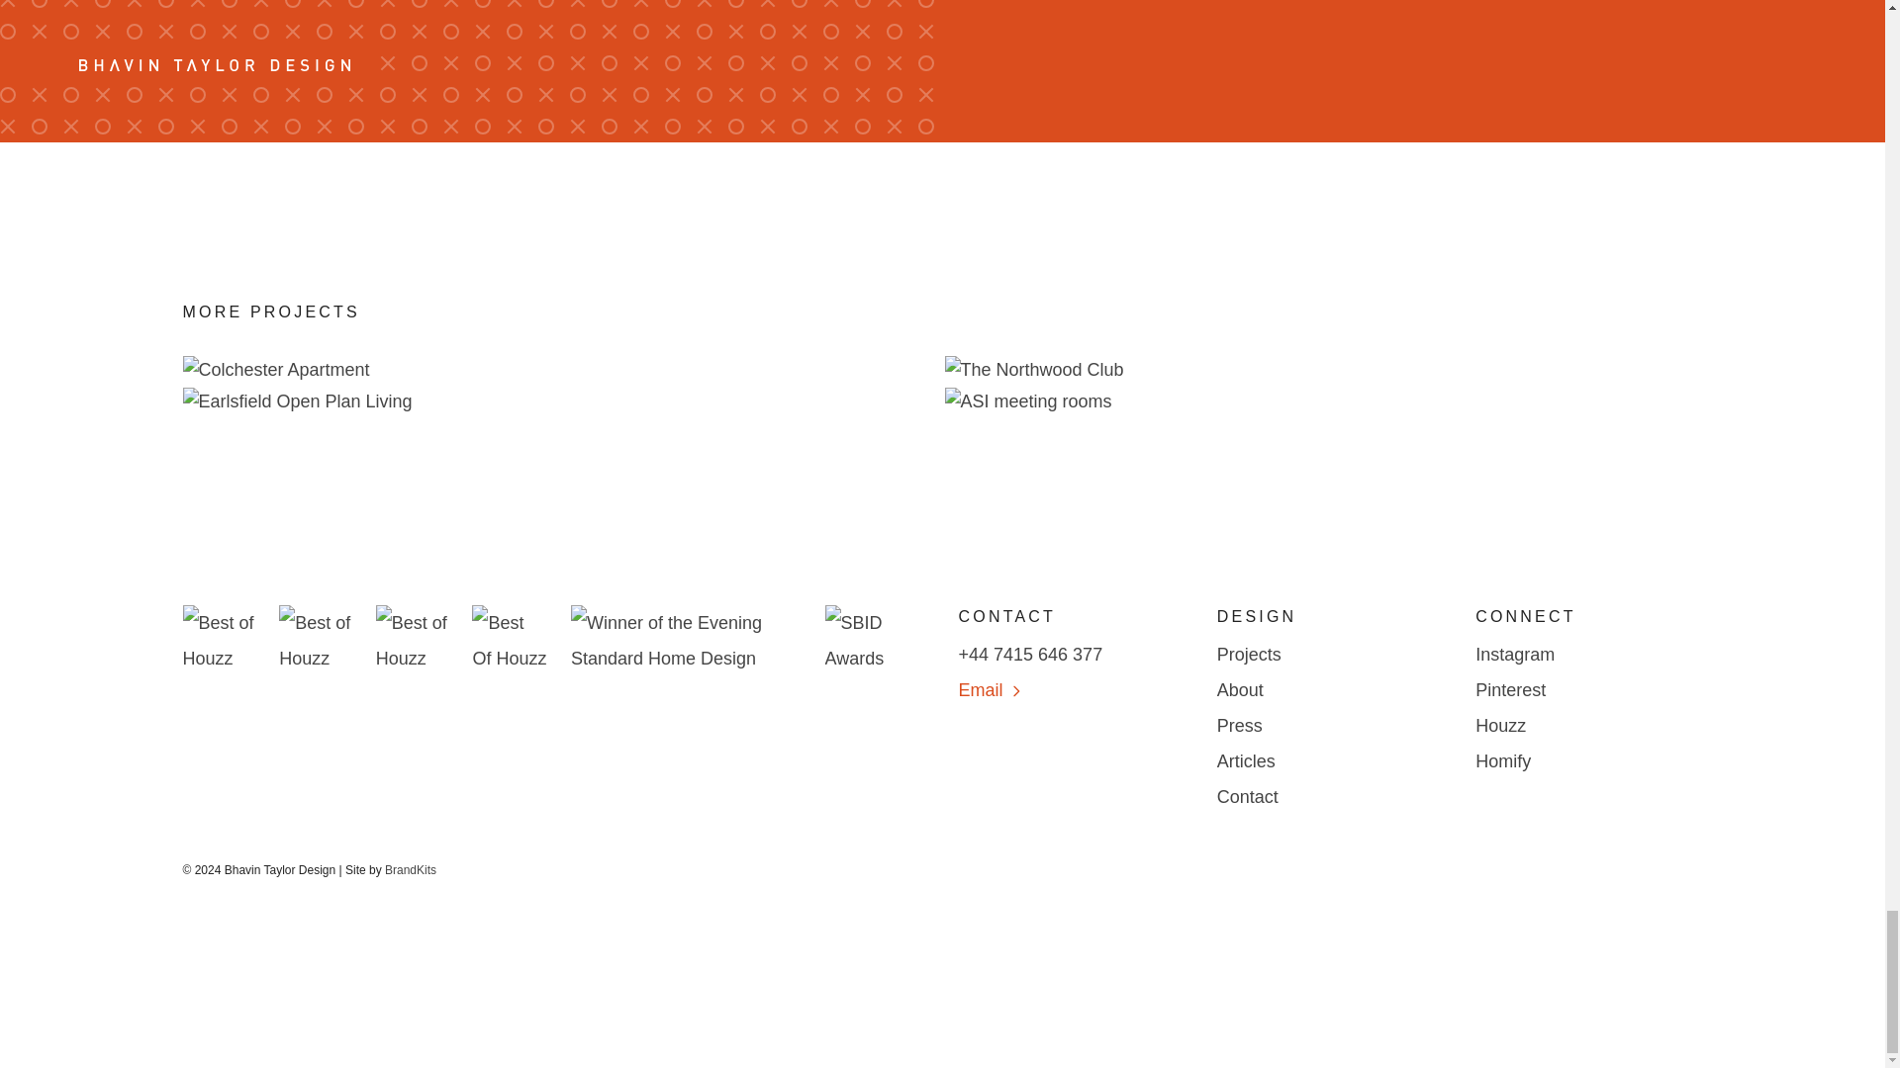 This screenshot has width=1900, height=1068. What do you see at coordinates (1330, 797) in the screenshot?
I see `Contact` at bounding box center [1330, 797].